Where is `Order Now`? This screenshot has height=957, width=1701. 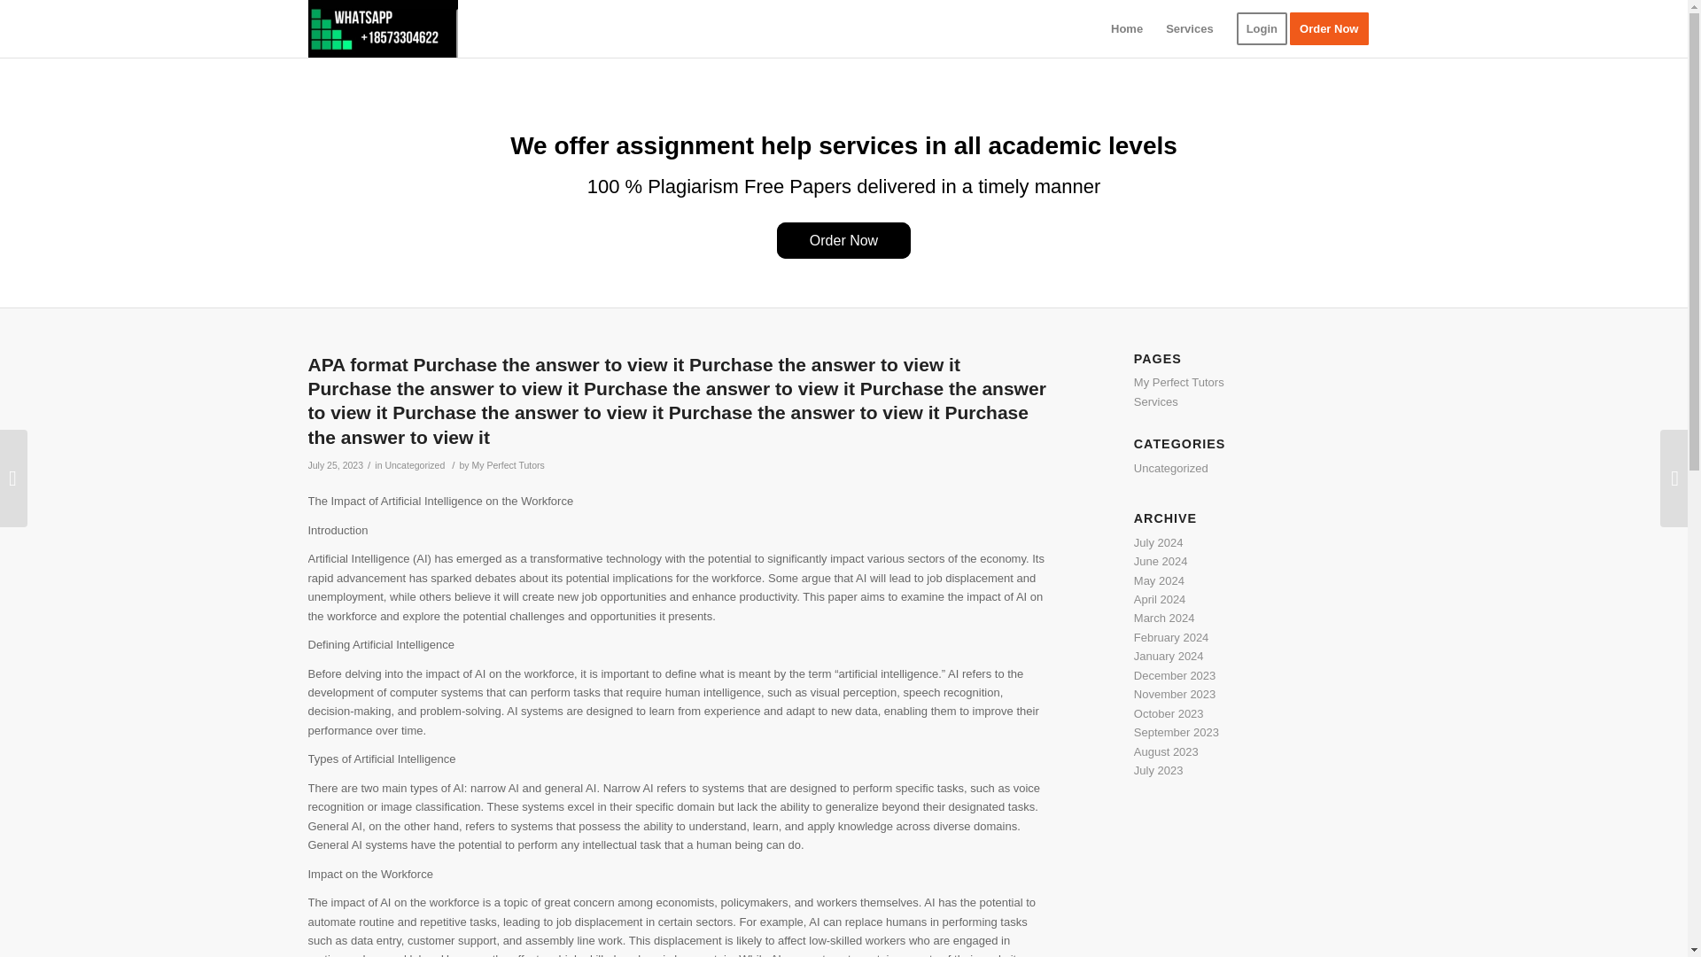 Order Now is located at coordinates (843, 239).